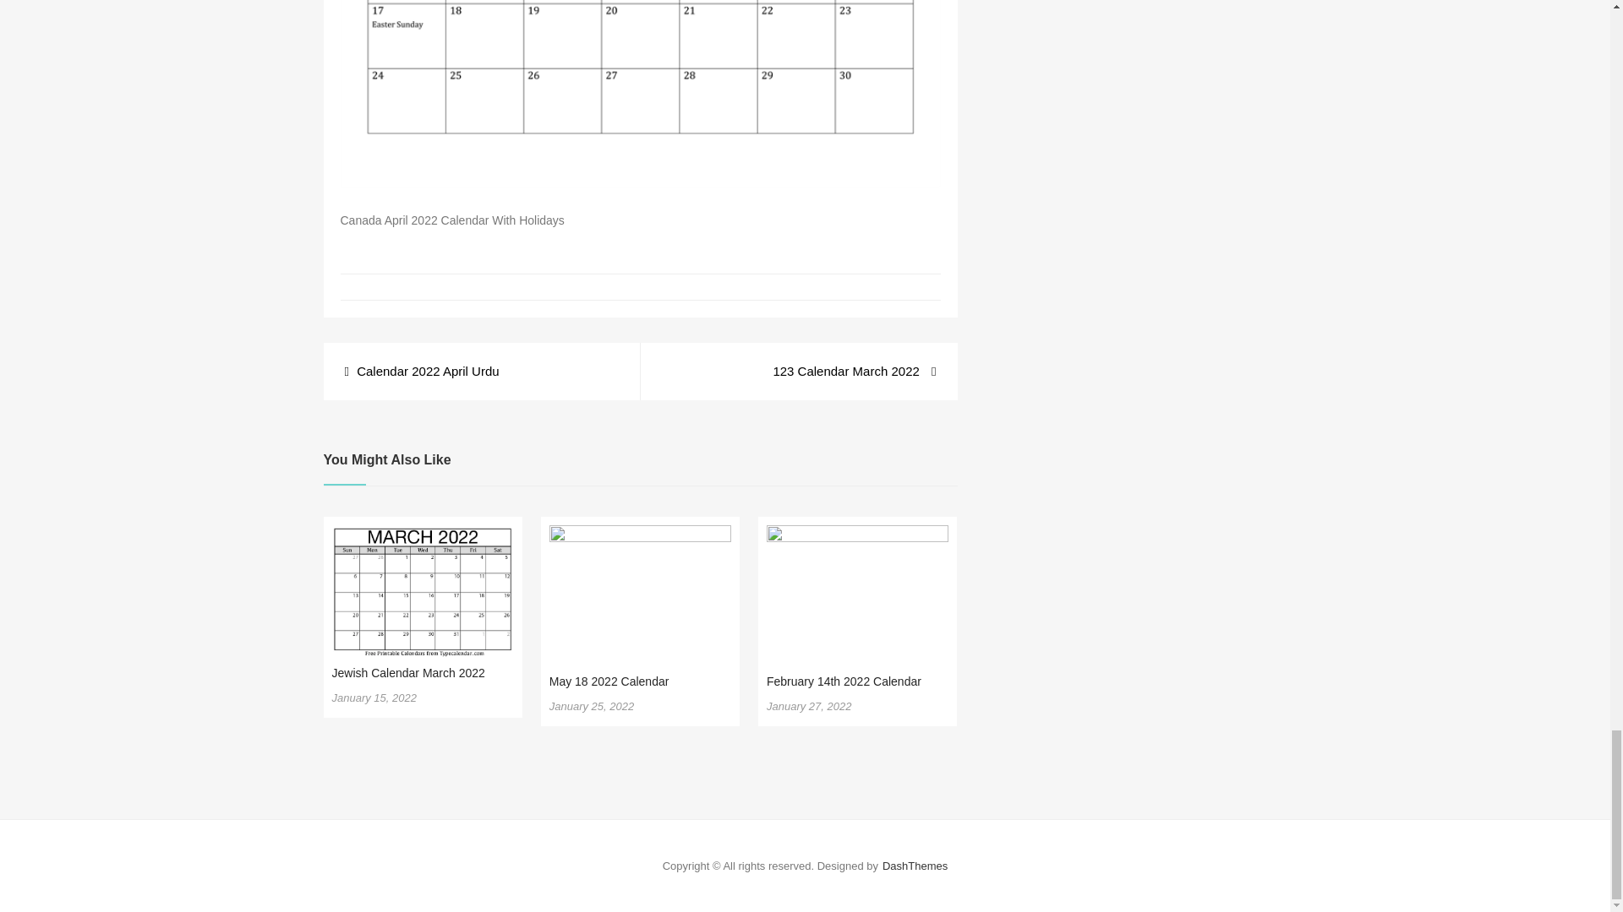 The image size is (1623, 912). What do you see at coordinates (854, 372) in the screenshot?
I see `123 Calendar March 2022` at bounding box center [854, 372].